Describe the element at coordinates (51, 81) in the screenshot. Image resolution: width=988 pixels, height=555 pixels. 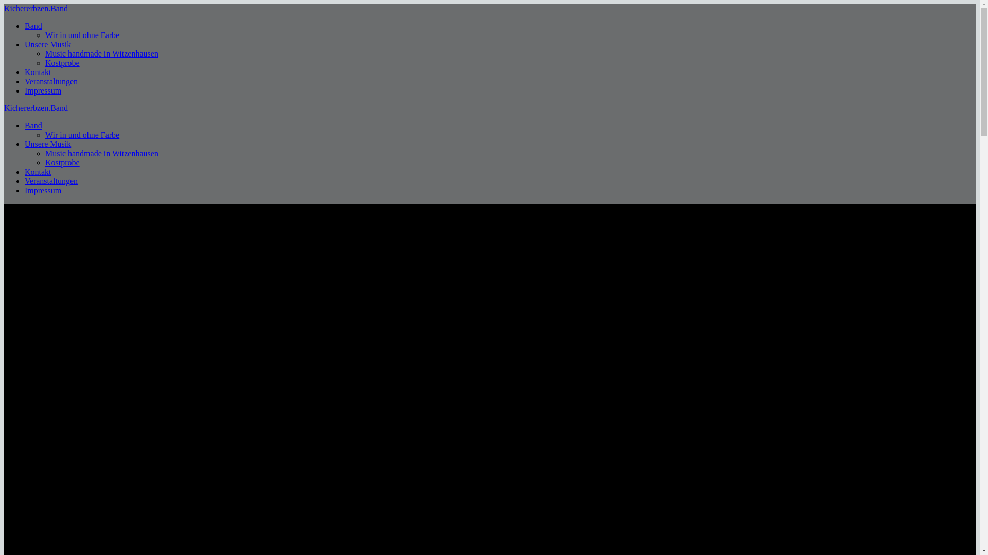
I see `Veranstaltungen` at that location.